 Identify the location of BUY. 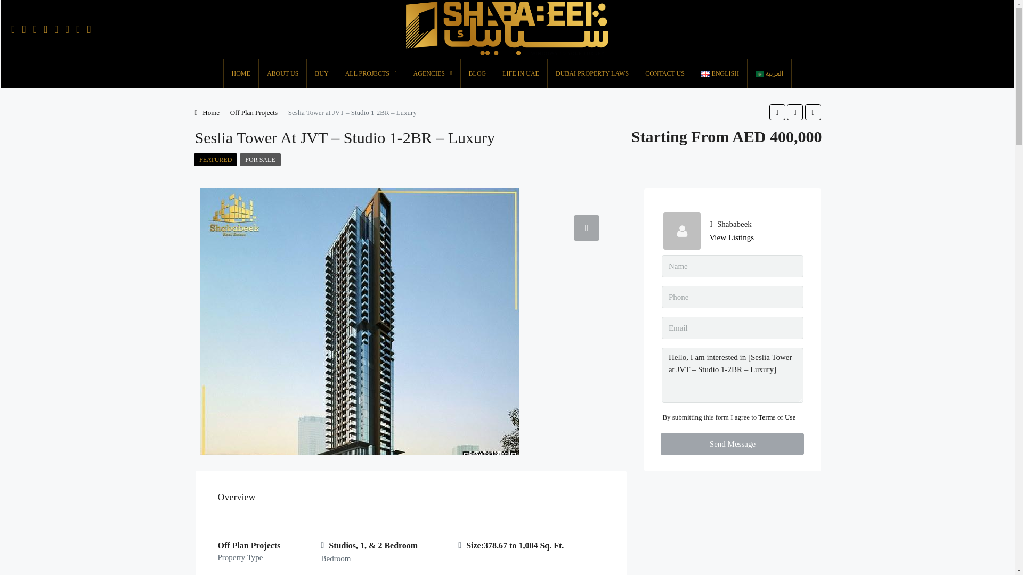
(322, 73).